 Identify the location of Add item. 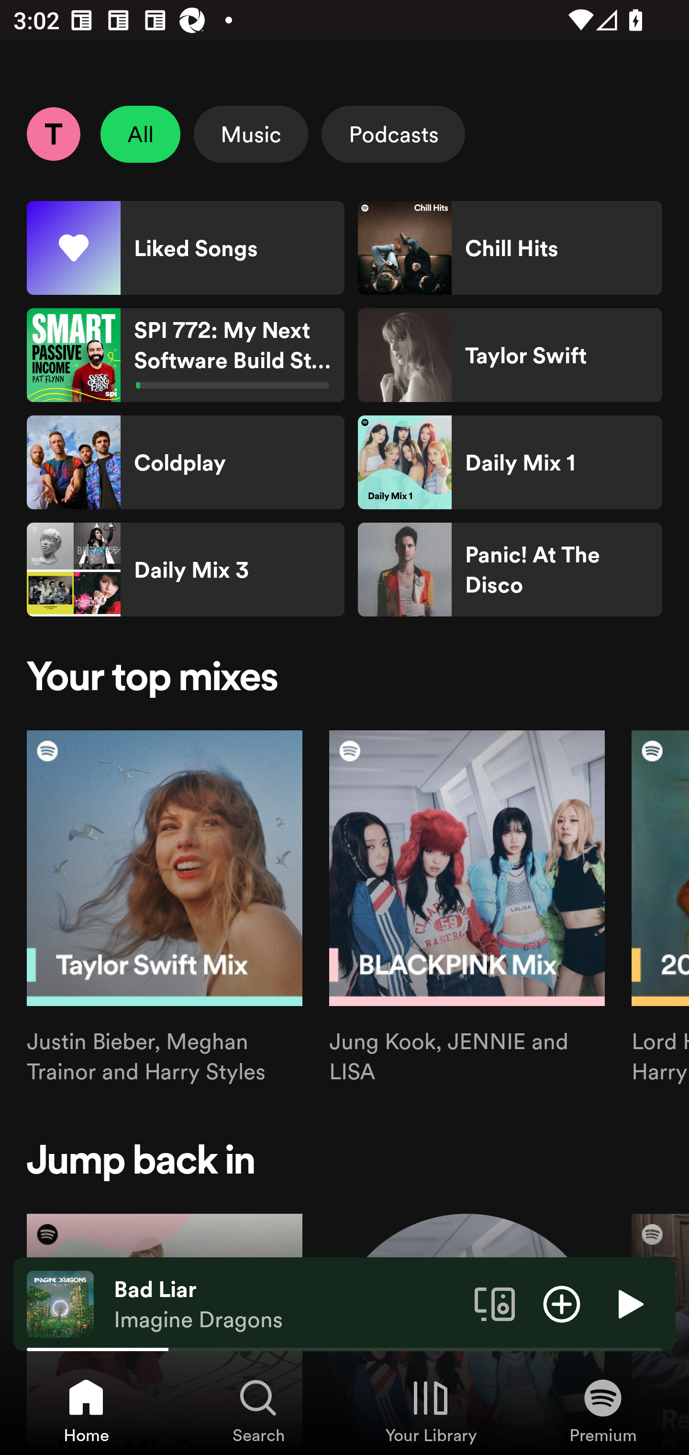
(562, 1303).